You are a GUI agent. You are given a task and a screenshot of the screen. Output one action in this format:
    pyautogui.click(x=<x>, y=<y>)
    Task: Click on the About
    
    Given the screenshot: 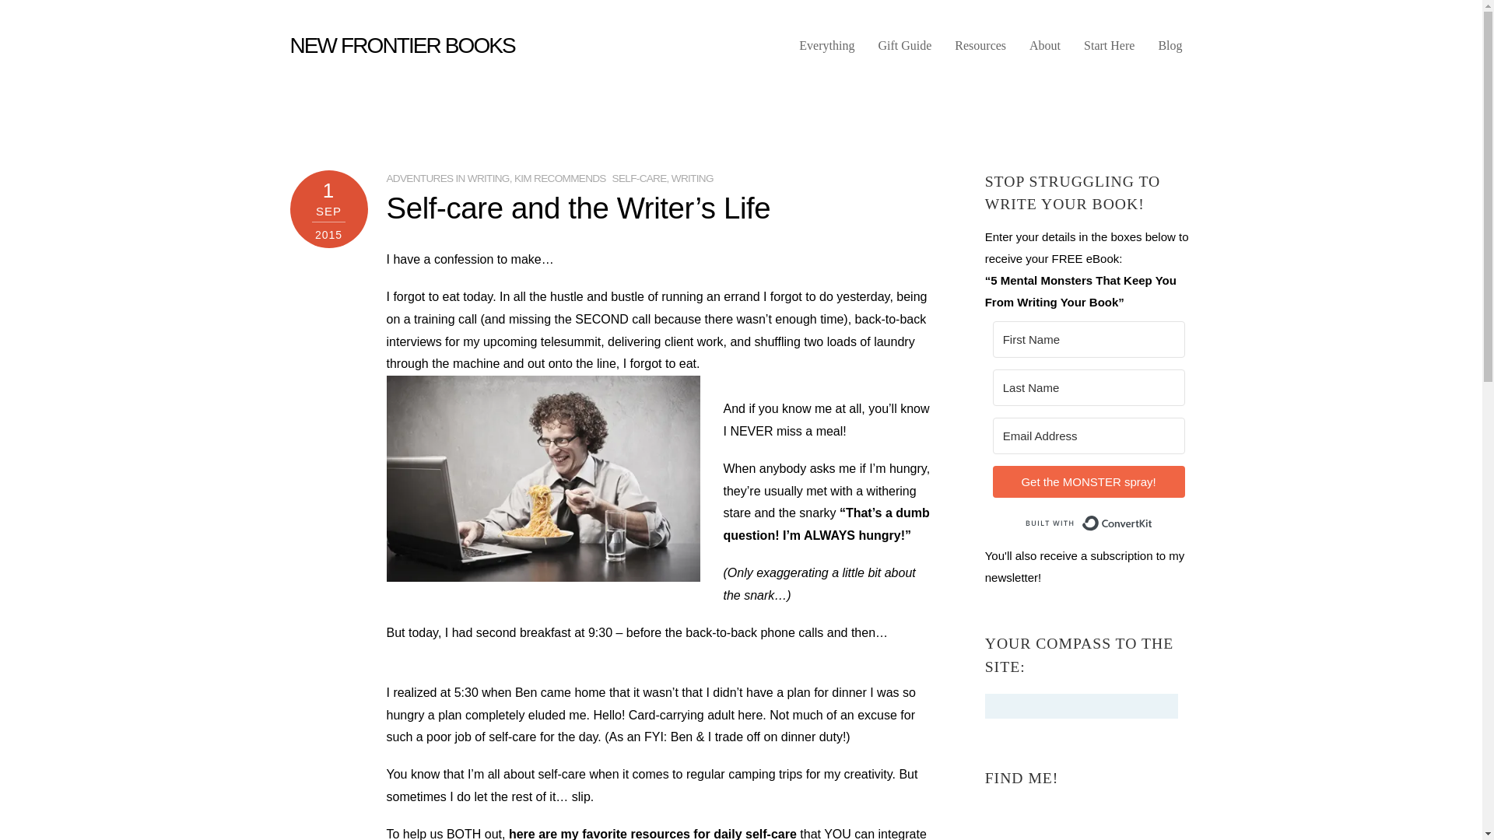 What is the action you would take?
    pyautogui.click(x=1044, y=51)
    